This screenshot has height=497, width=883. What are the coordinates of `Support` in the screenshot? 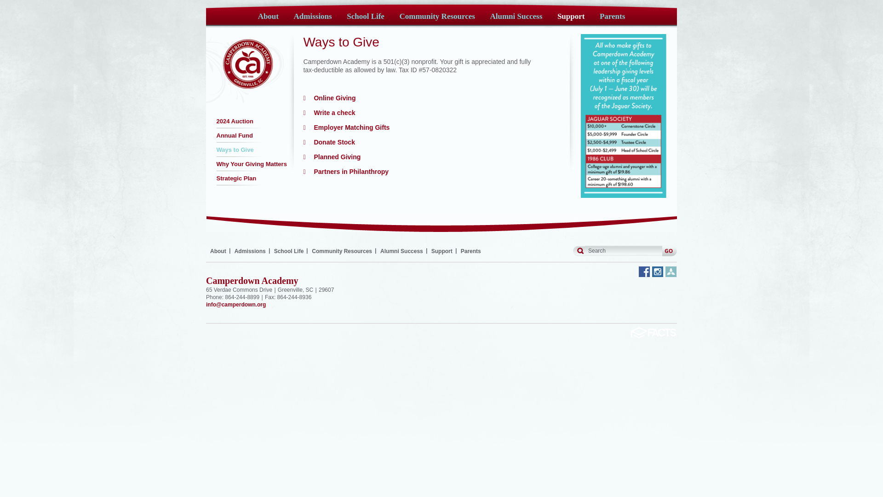 It's located at (571, 19).